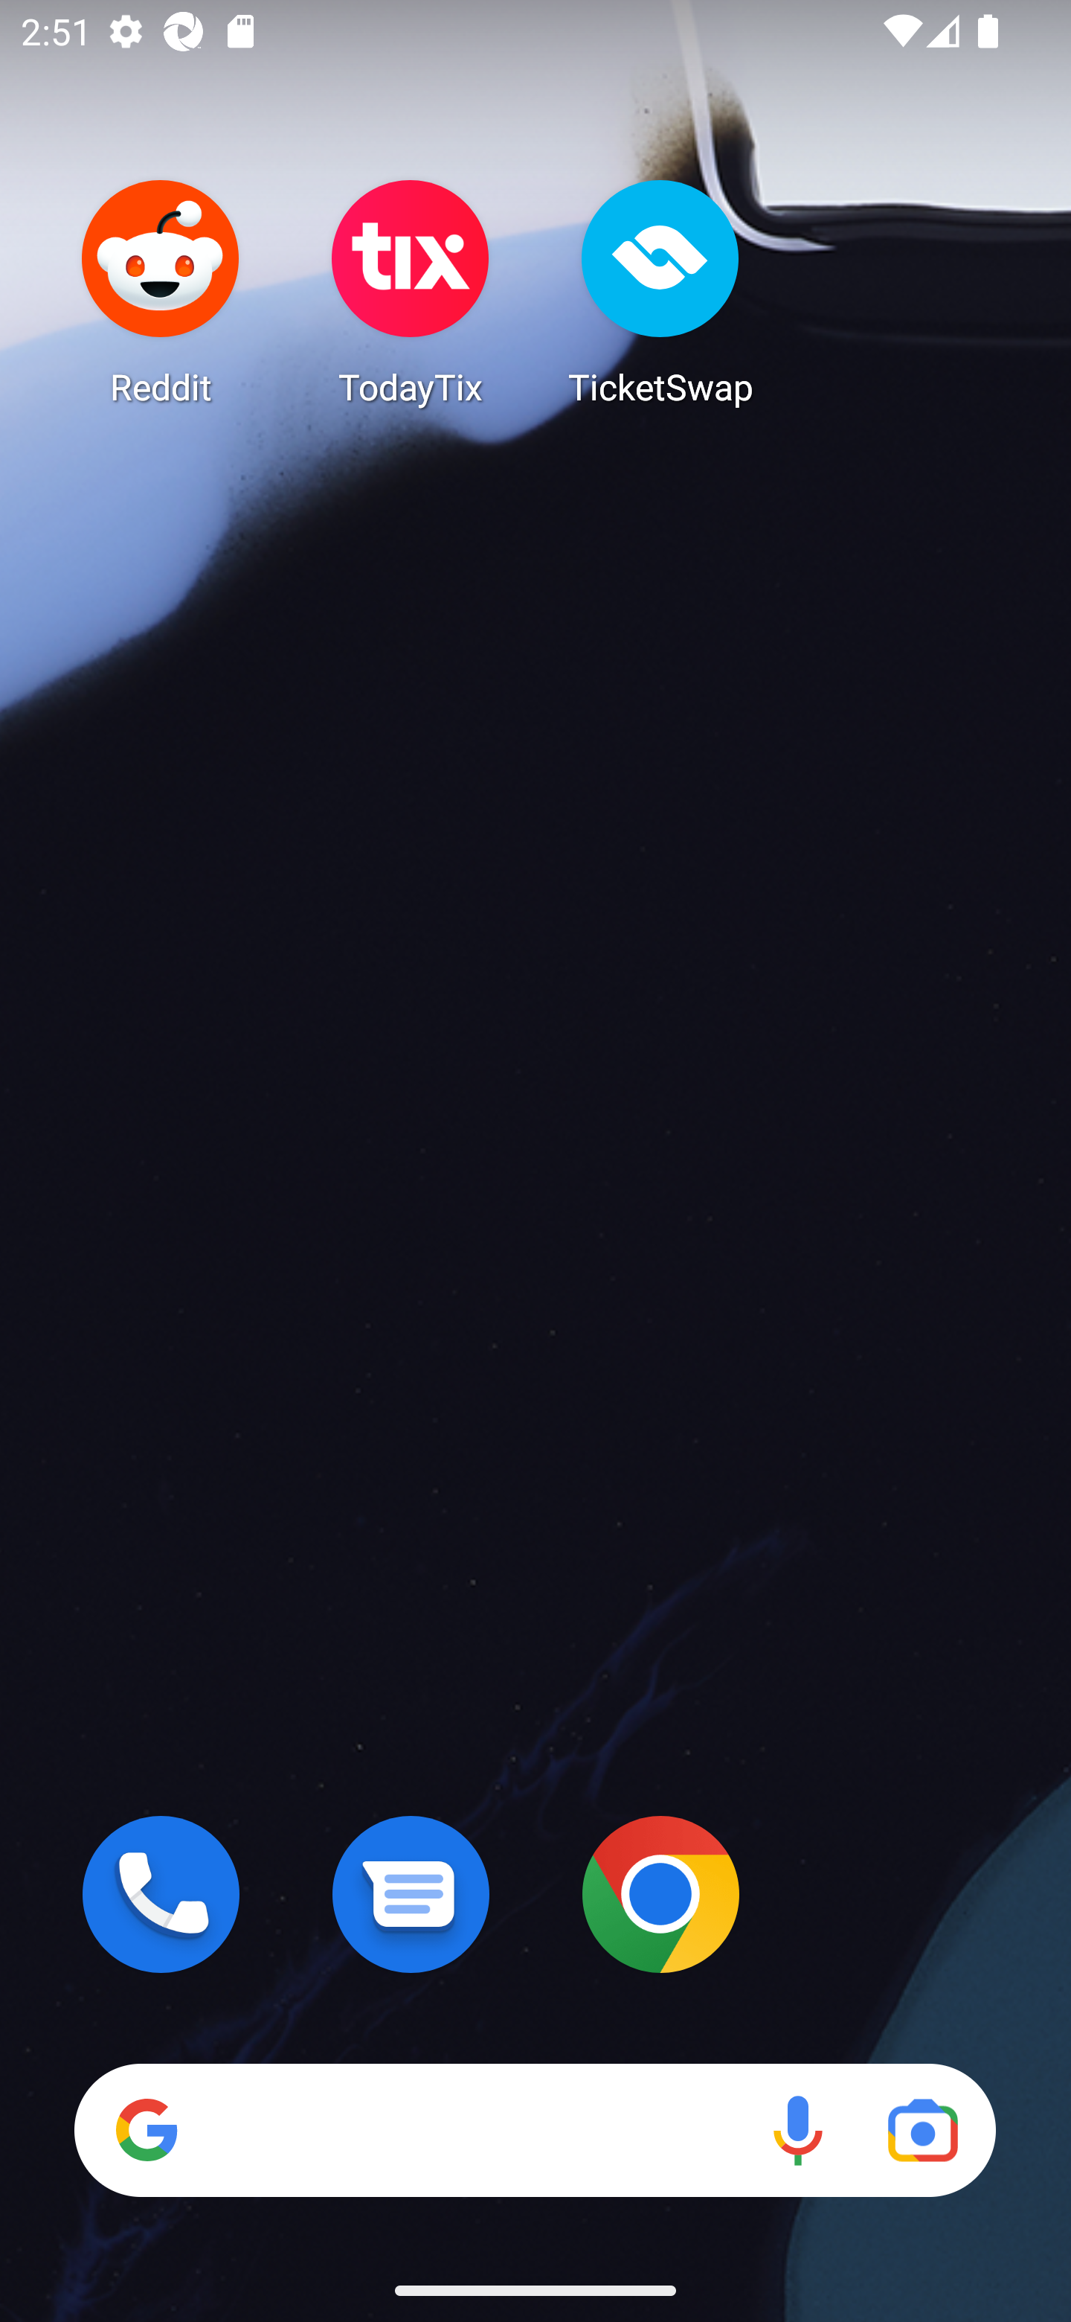 The width and height of the screenshot is (1071, 2322). What do you see at coordinates (161, 1894) in the screenshot?
I see `Phone` at bounding box center [161, 1894].